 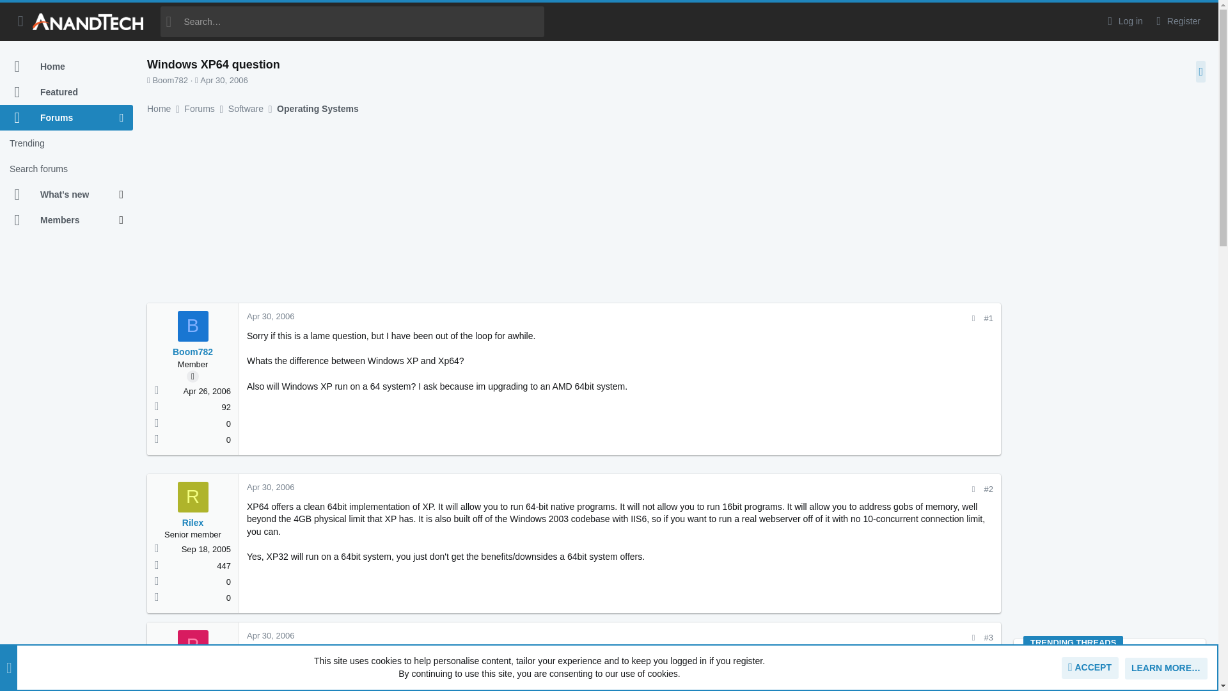 What do you see at coordinates (1177, 21) in the screenshot?
I see `Register` at bounding box center [1177, 21].